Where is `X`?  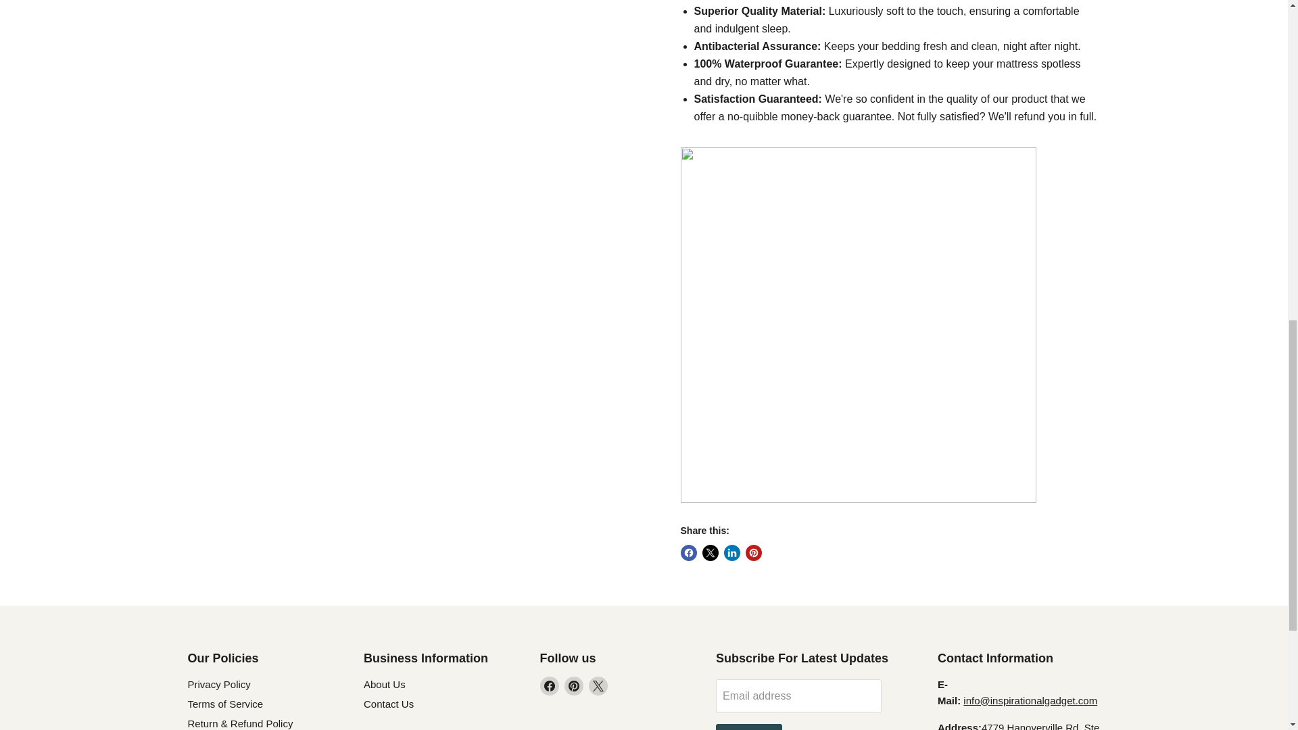
X is located at coordinates (598, 686).